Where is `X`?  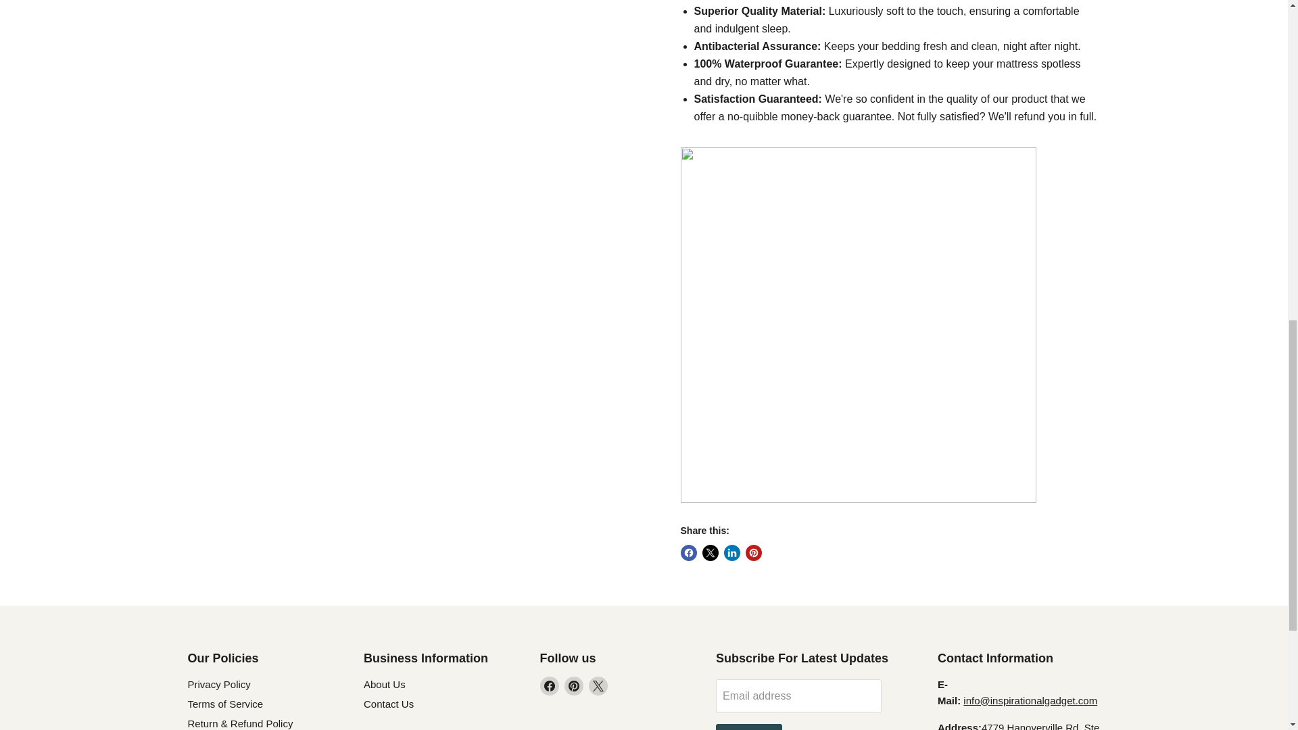
X is located at coordinates (598, 686).